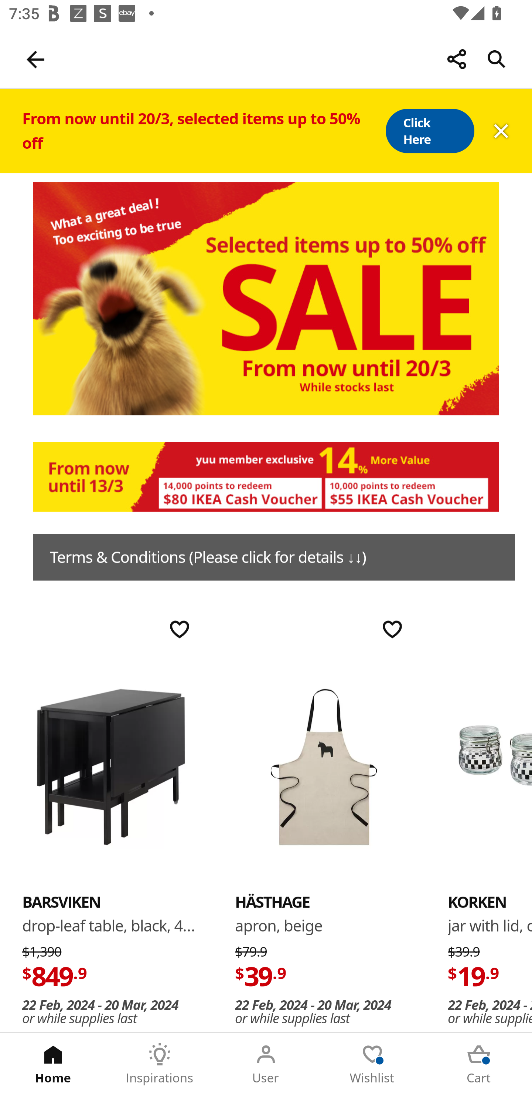 This screenshot has height=1095, width=532. Describe the element at coordinates (477, 902) in the screenshot. I see `KORKEN` at that location.